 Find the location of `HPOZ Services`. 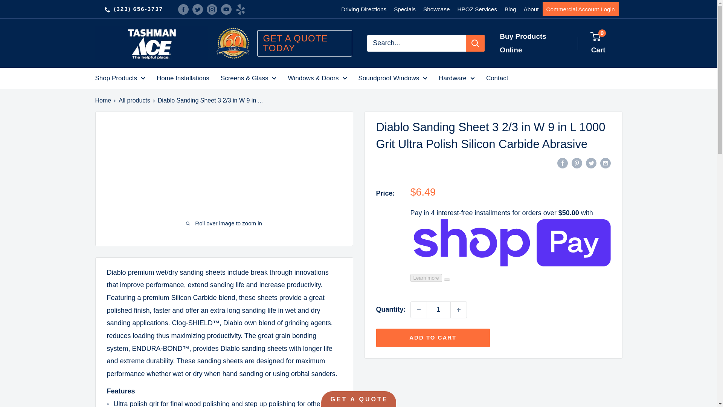

HPOZ Services is located at coordinates (477, 9).